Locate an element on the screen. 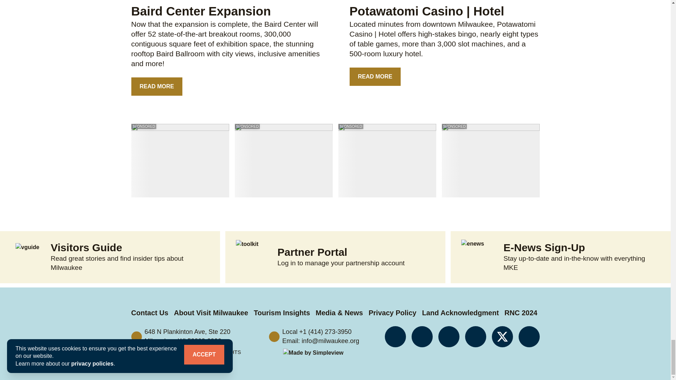 This screenshot has height=380, width=676. Tourism Insights is located at coordinates (282, 312).